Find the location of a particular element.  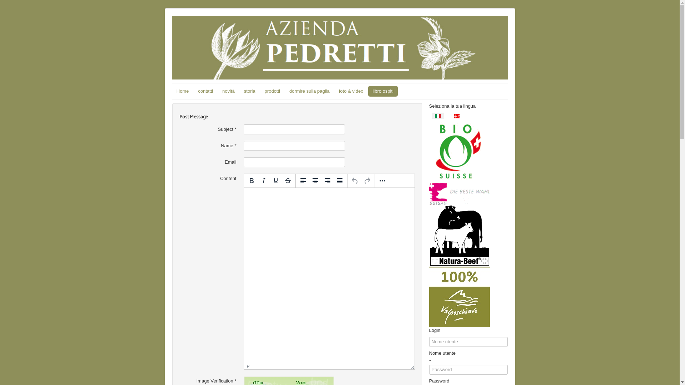

dormire sulla paglia is located at coordinates (310, 91).